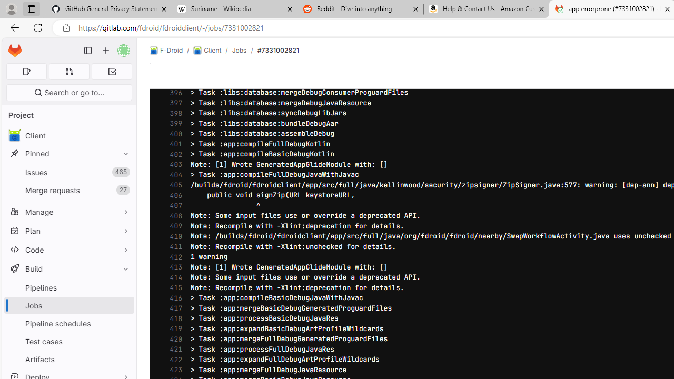  I want to click on 404, so click(173, 175).